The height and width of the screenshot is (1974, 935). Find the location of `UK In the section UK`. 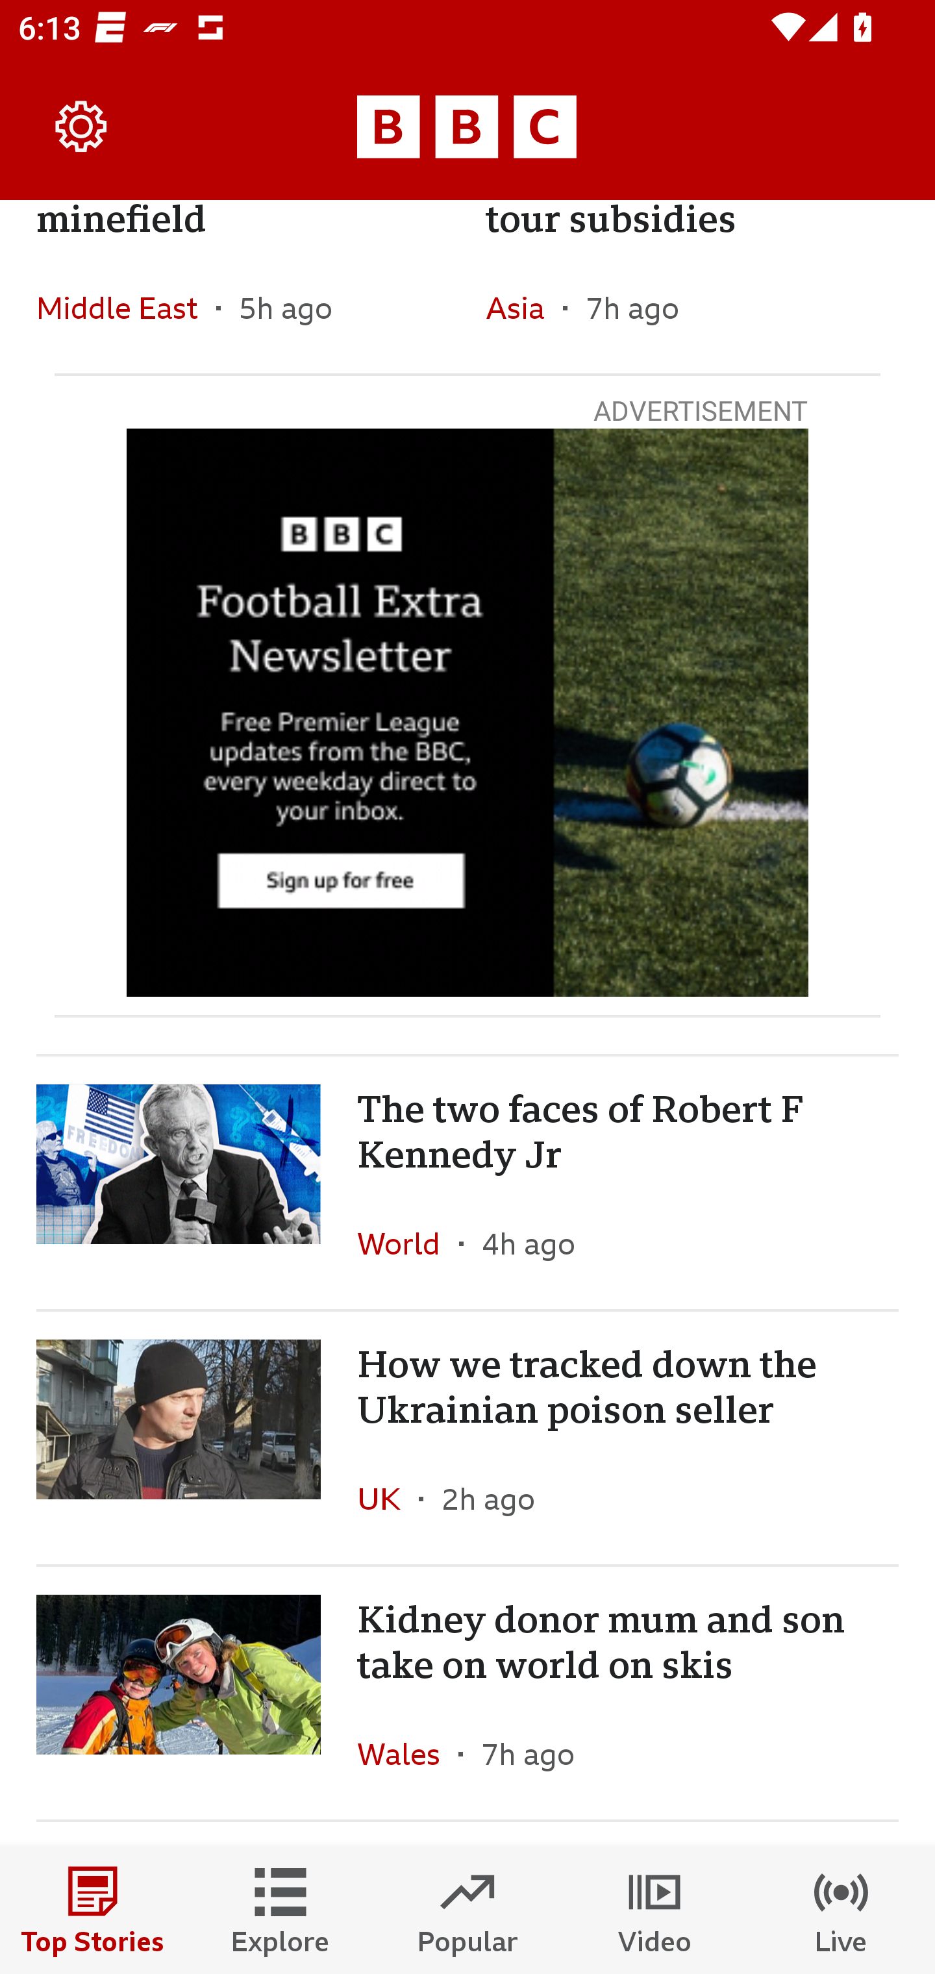

UK In the section UK is located at coordinates (388, 1498).